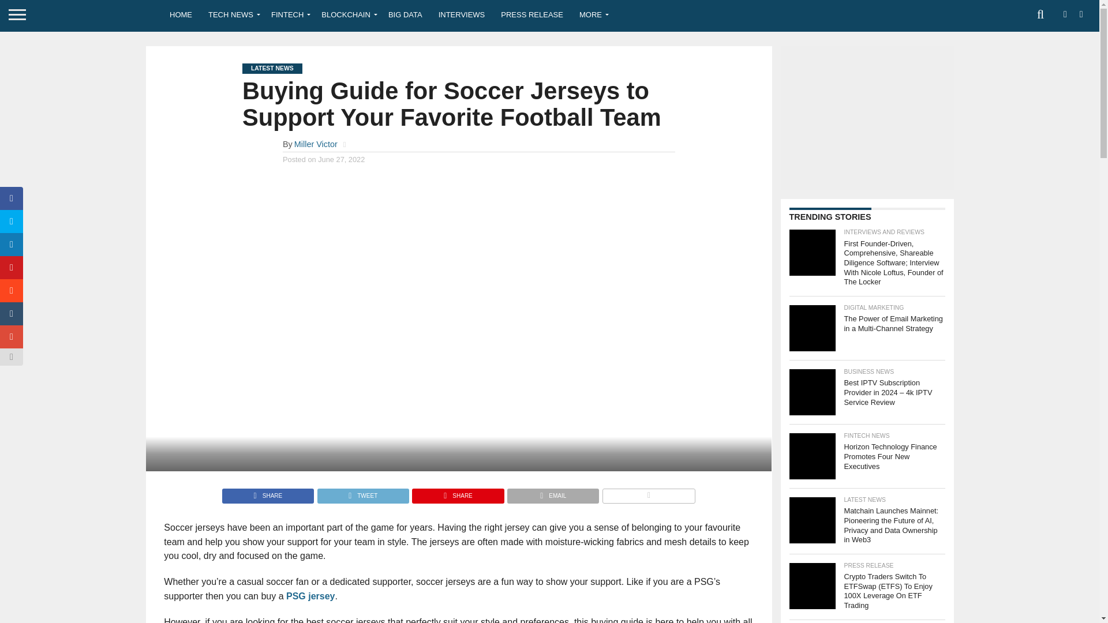 This screenshot has width=1108, height=623. What do you see at coordinates (268, 493) in the screenshot?
I see `Share on Facebook` at bounding box center [268, 493].